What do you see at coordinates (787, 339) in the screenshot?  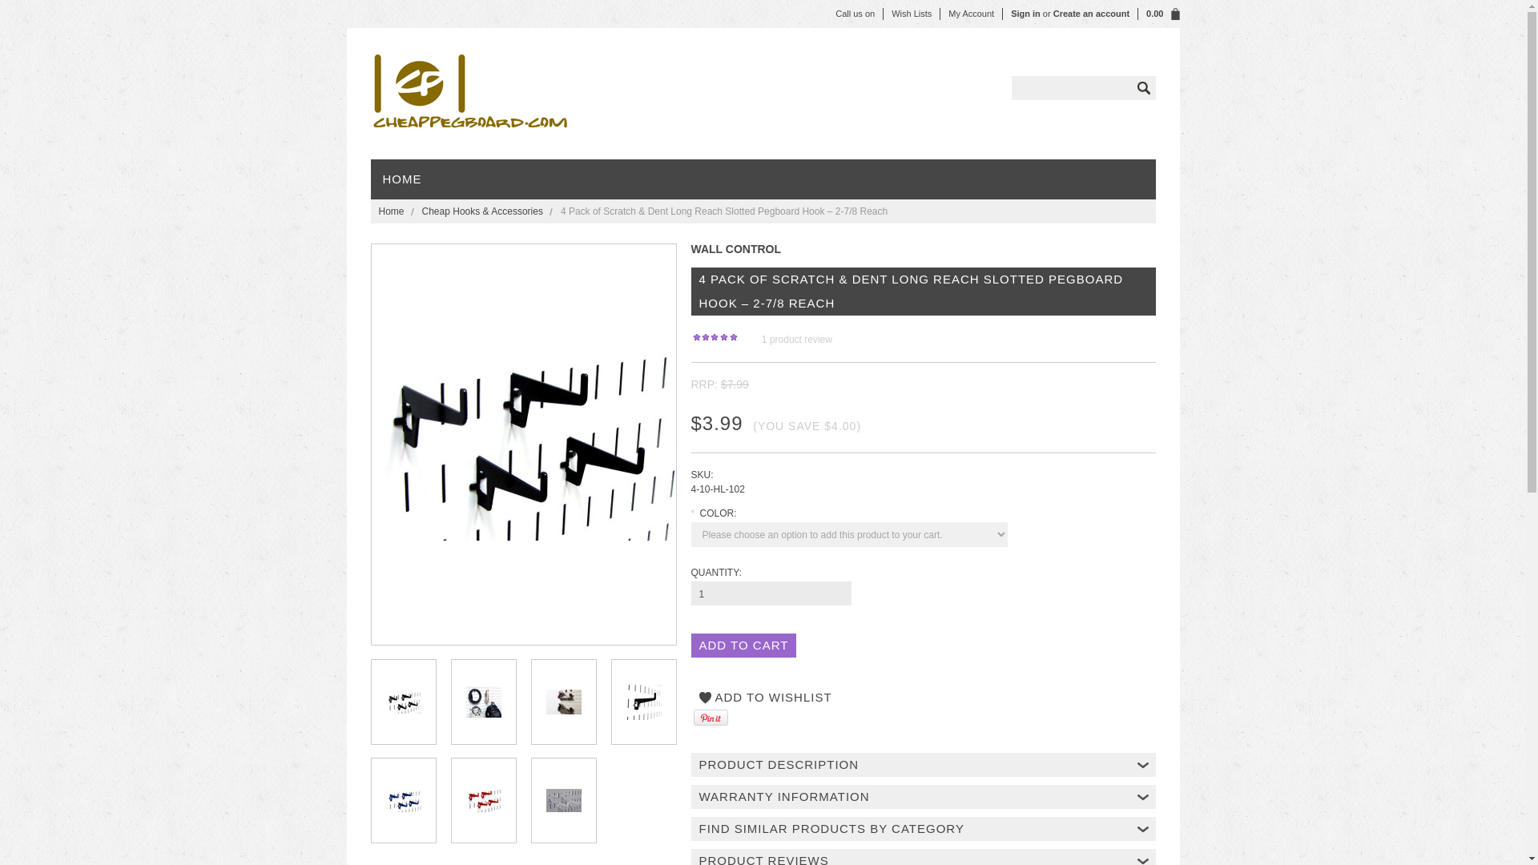 I see `1 product review` at bounding box center [787, 339].